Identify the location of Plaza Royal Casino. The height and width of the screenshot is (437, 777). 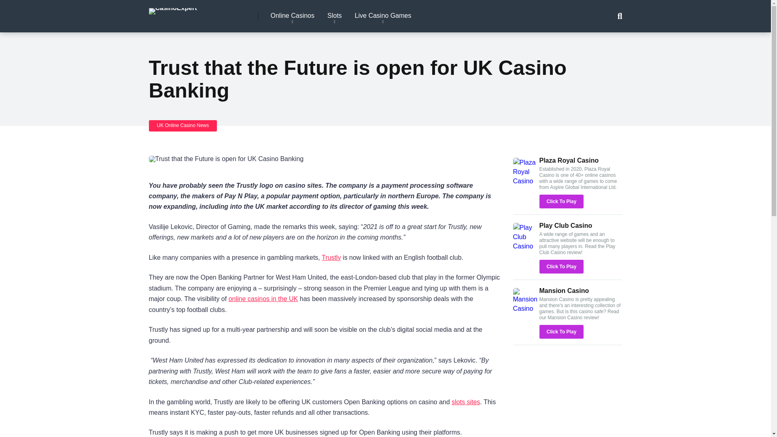
(526, 180).